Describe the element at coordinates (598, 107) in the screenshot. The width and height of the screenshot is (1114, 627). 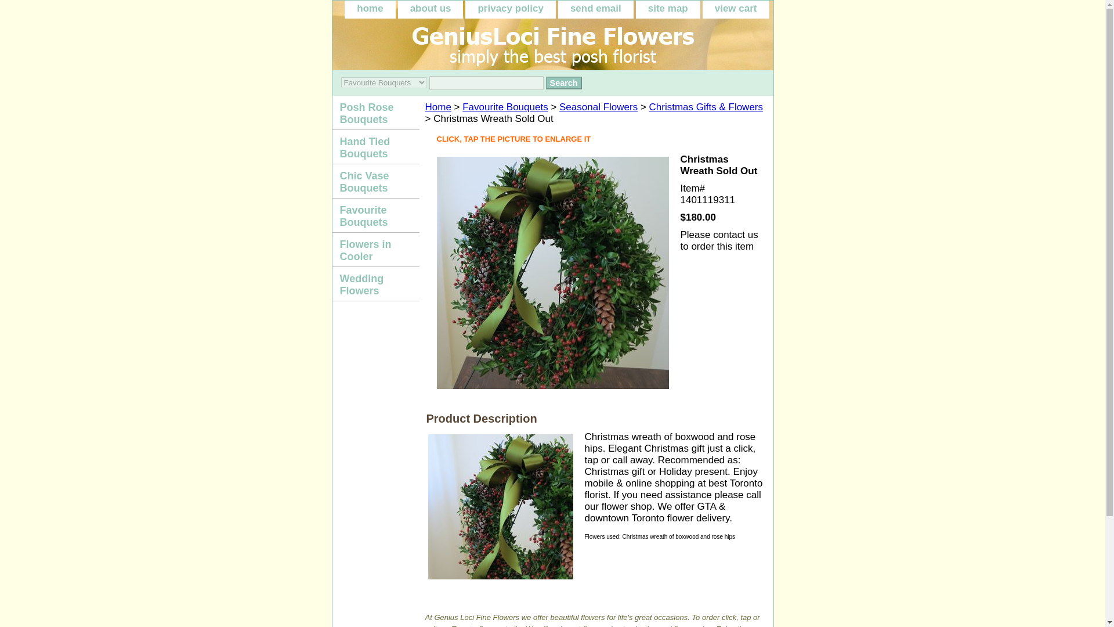
I see `Seasonal Flowers` at that location.